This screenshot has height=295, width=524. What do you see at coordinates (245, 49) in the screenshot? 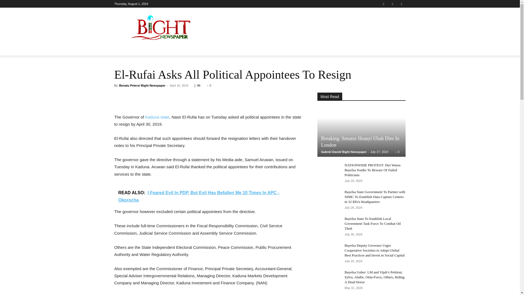
I see `ENTERTAINMENT` at bounding box center [245, 49].